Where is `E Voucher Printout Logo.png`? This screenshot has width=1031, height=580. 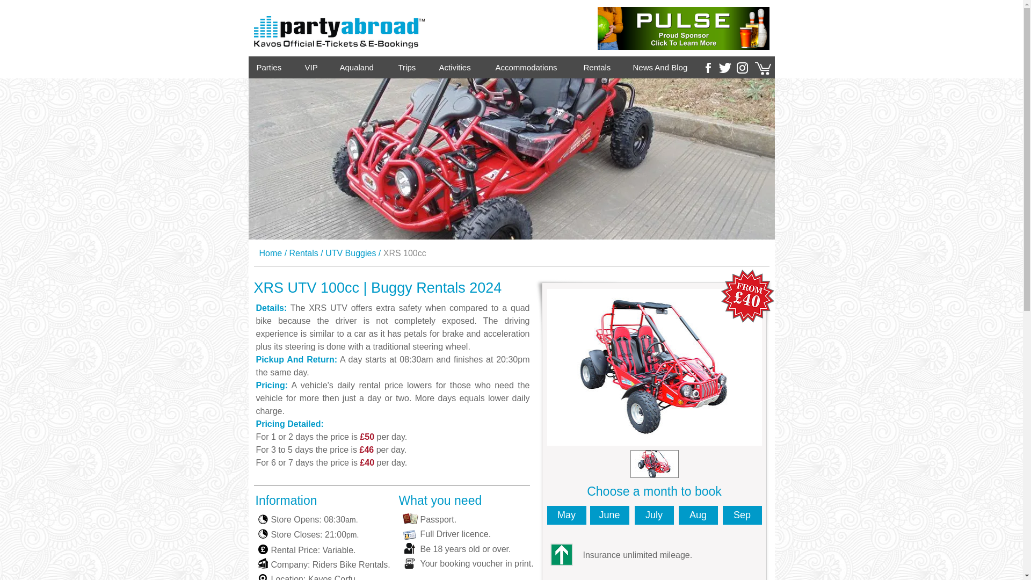
E Voucher Printout Logo.png is located at coordinates (408, 564).